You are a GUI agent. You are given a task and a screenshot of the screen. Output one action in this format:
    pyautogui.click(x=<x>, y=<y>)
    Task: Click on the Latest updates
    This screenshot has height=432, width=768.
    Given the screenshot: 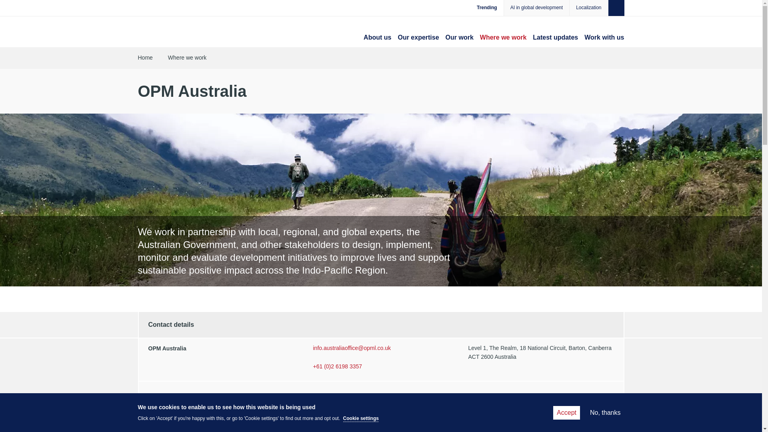 What is the action you would take?
    pyautogui.click(x=555, y=37)
    